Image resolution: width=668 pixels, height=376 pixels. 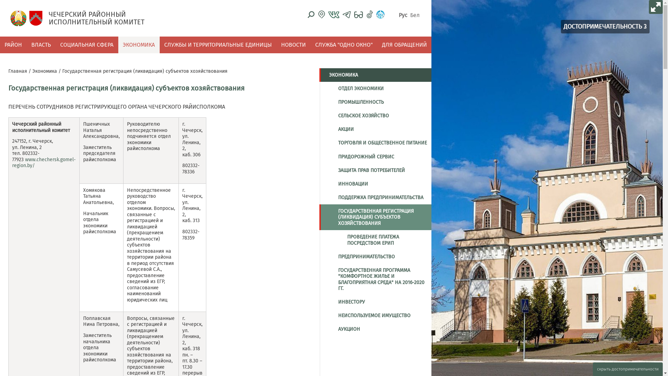 I want to click on VK, so click(x=334, y=15).